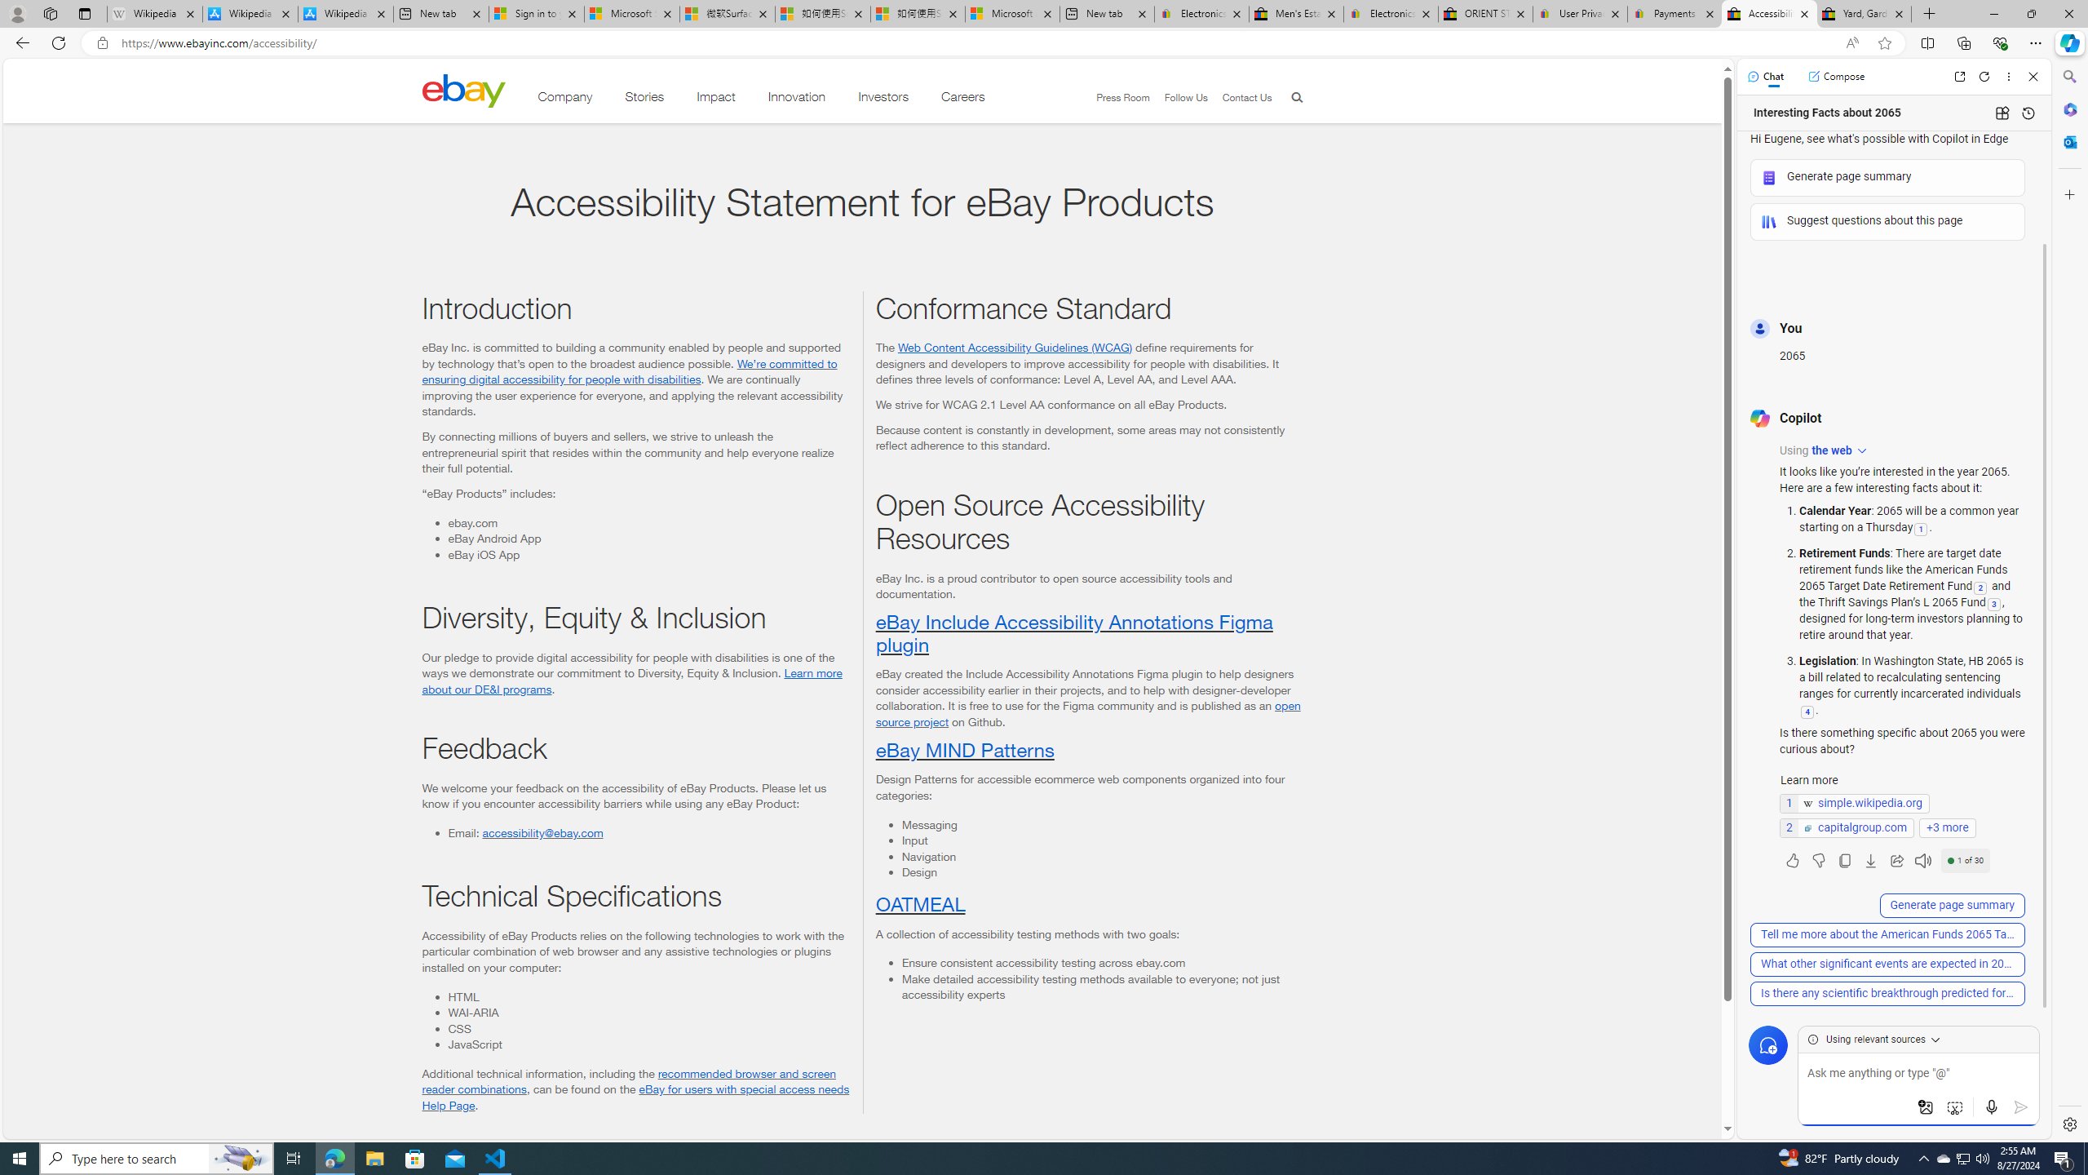 This screenshot has height=1175, width=2088. I want to click on HTML, so click(648, 997).